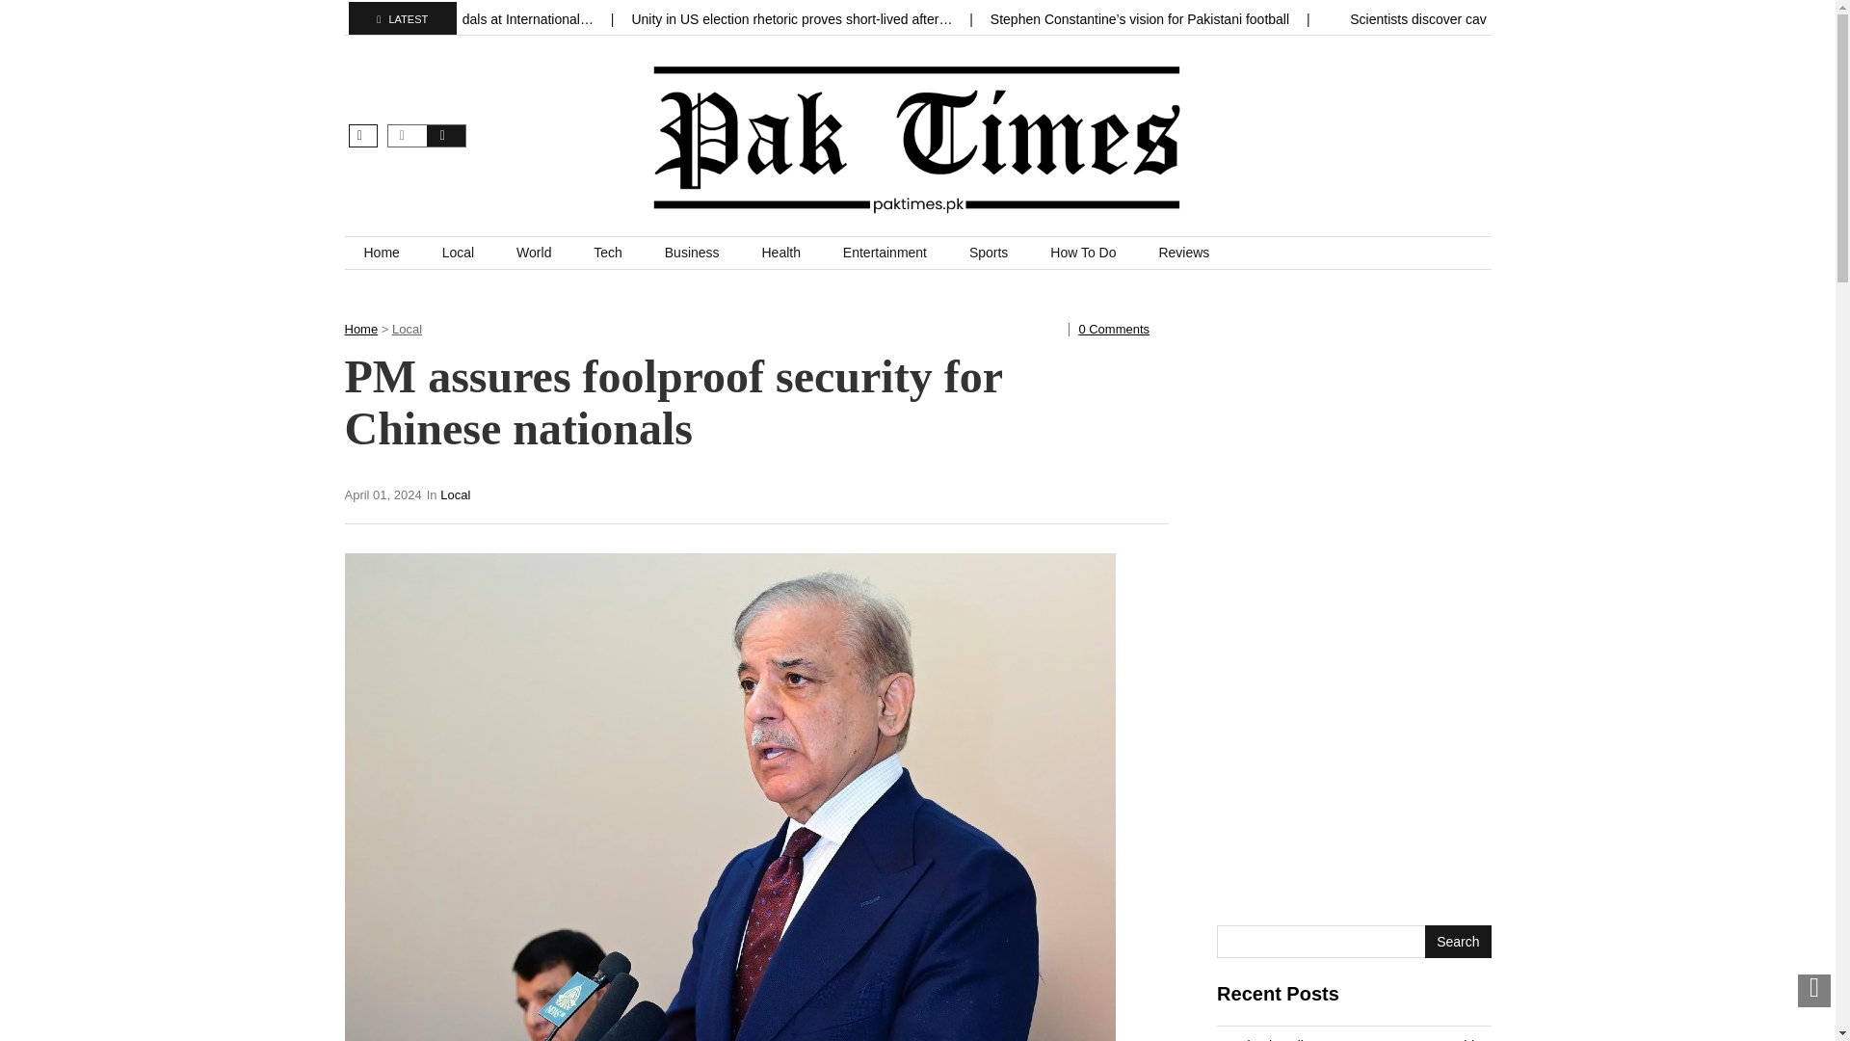  What do you see at coordinates (389, 247) in the screenshot?
I see `Skip to content` at bounding box center [389, 247].